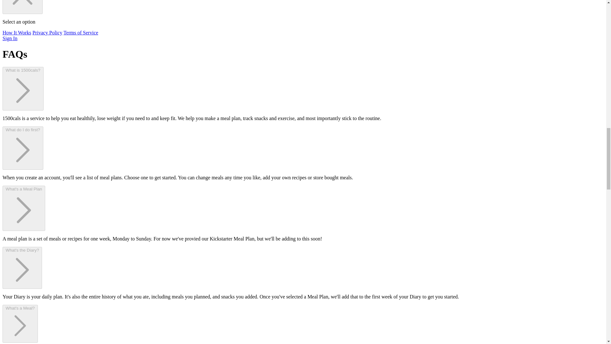 This screenshot has height=344, width=611. Describe the element at coordinates (47, 32) in the screenshot. I see `Privacy Policy` at that location.